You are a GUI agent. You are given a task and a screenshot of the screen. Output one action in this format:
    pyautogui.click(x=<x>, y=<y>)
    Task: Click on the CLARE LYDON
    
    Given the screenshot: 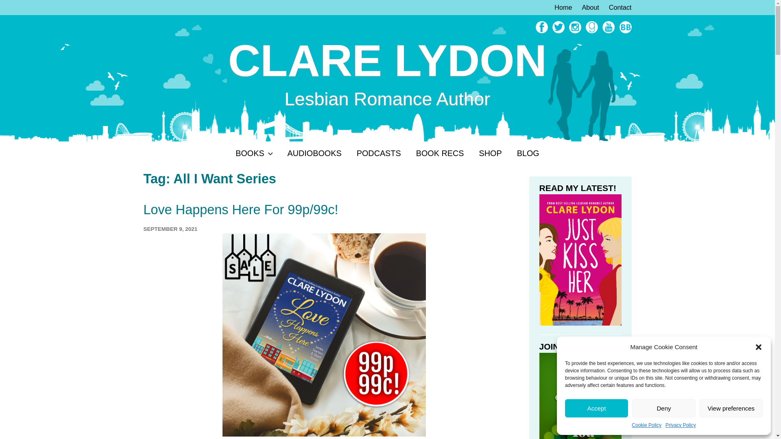 What is the action you would take?
    pyautogui.click(x=387, y=61)
    